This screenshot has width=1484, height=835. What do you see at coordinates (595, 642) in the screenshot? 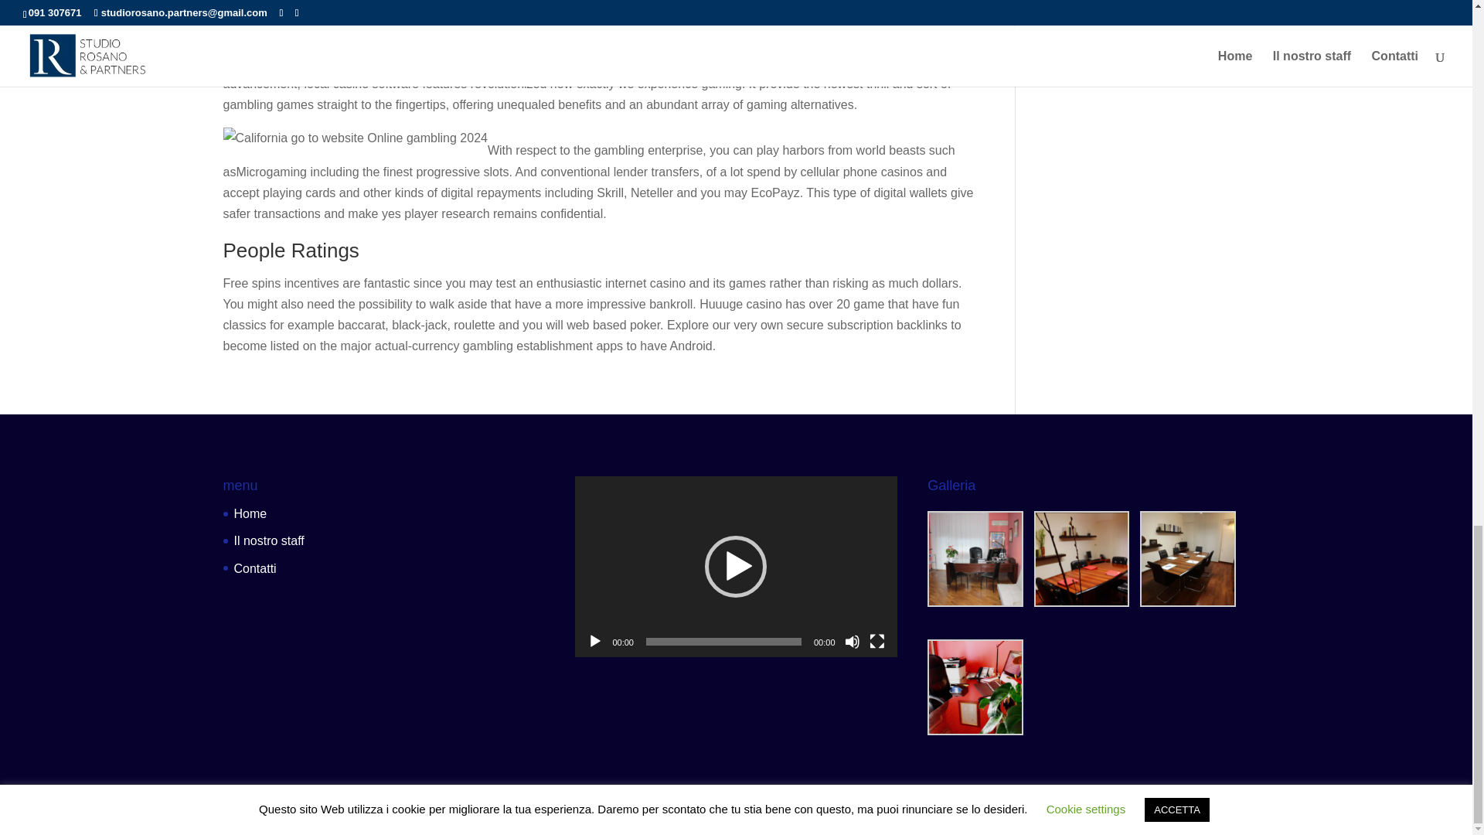
I see `Play` at bounding box center [595, 642].